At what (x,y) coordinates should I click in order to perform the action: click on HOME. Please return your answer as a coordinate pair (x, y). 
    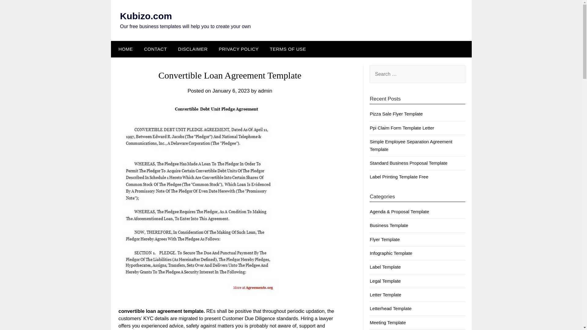
    Looking at the image, I should click on (124, 49).